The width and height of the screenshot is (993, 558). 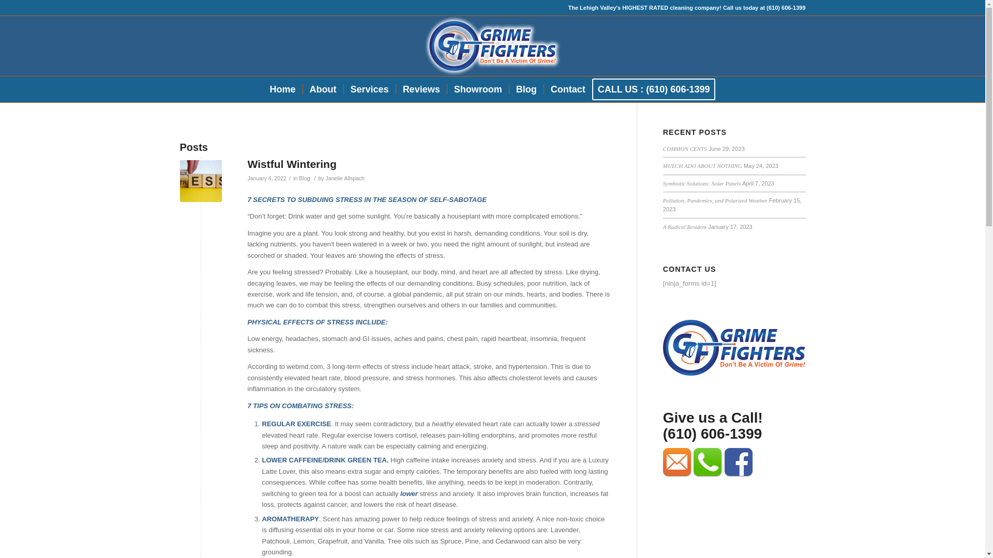 I want to click on Blog, so click(x=525, y=89).